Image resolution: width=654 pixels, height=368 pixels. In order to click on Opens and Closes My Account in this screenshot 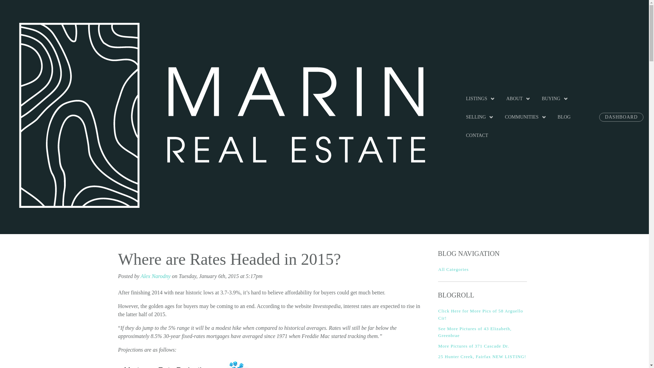, I will do `click(621, 117)`.